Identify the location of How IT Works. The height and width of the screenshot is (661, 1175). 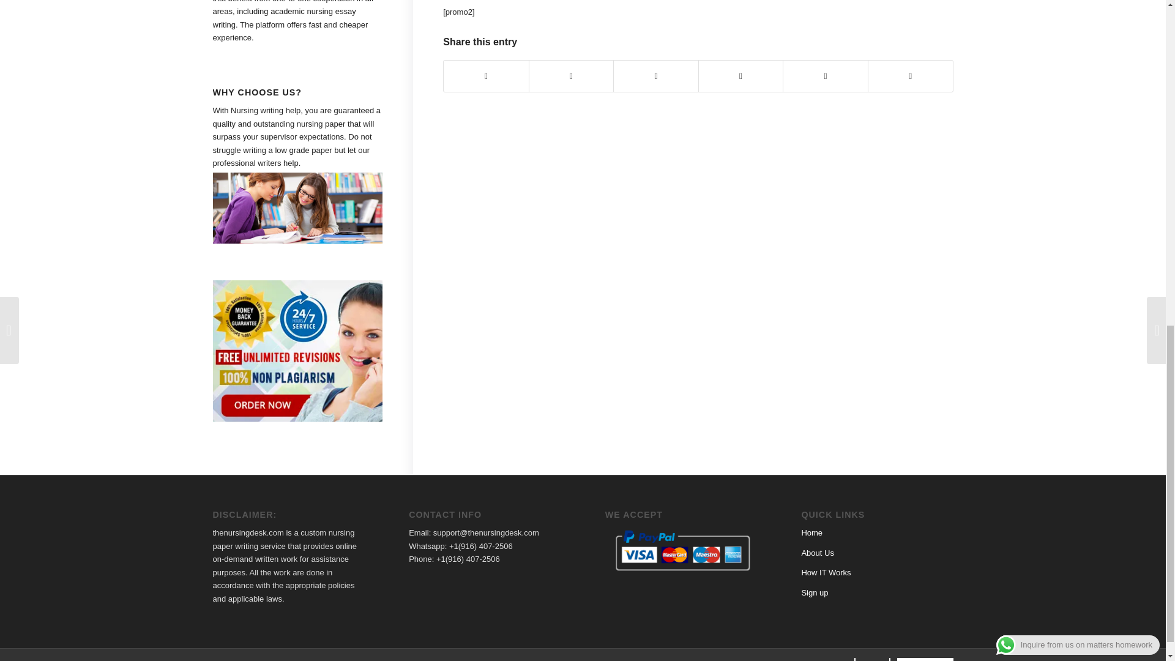
(826, 572).